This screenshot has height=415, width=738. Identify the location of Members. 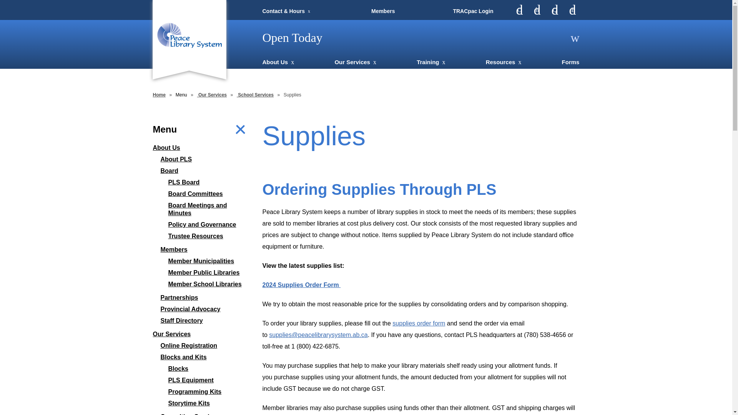
(383, 11).